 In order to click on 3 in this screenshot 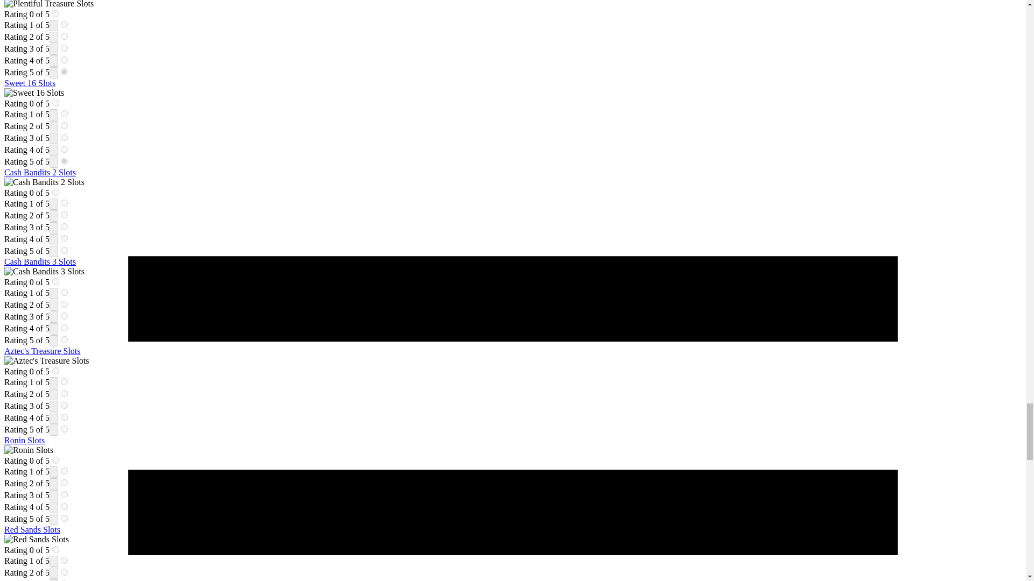, I will do `click(65, 48)`.